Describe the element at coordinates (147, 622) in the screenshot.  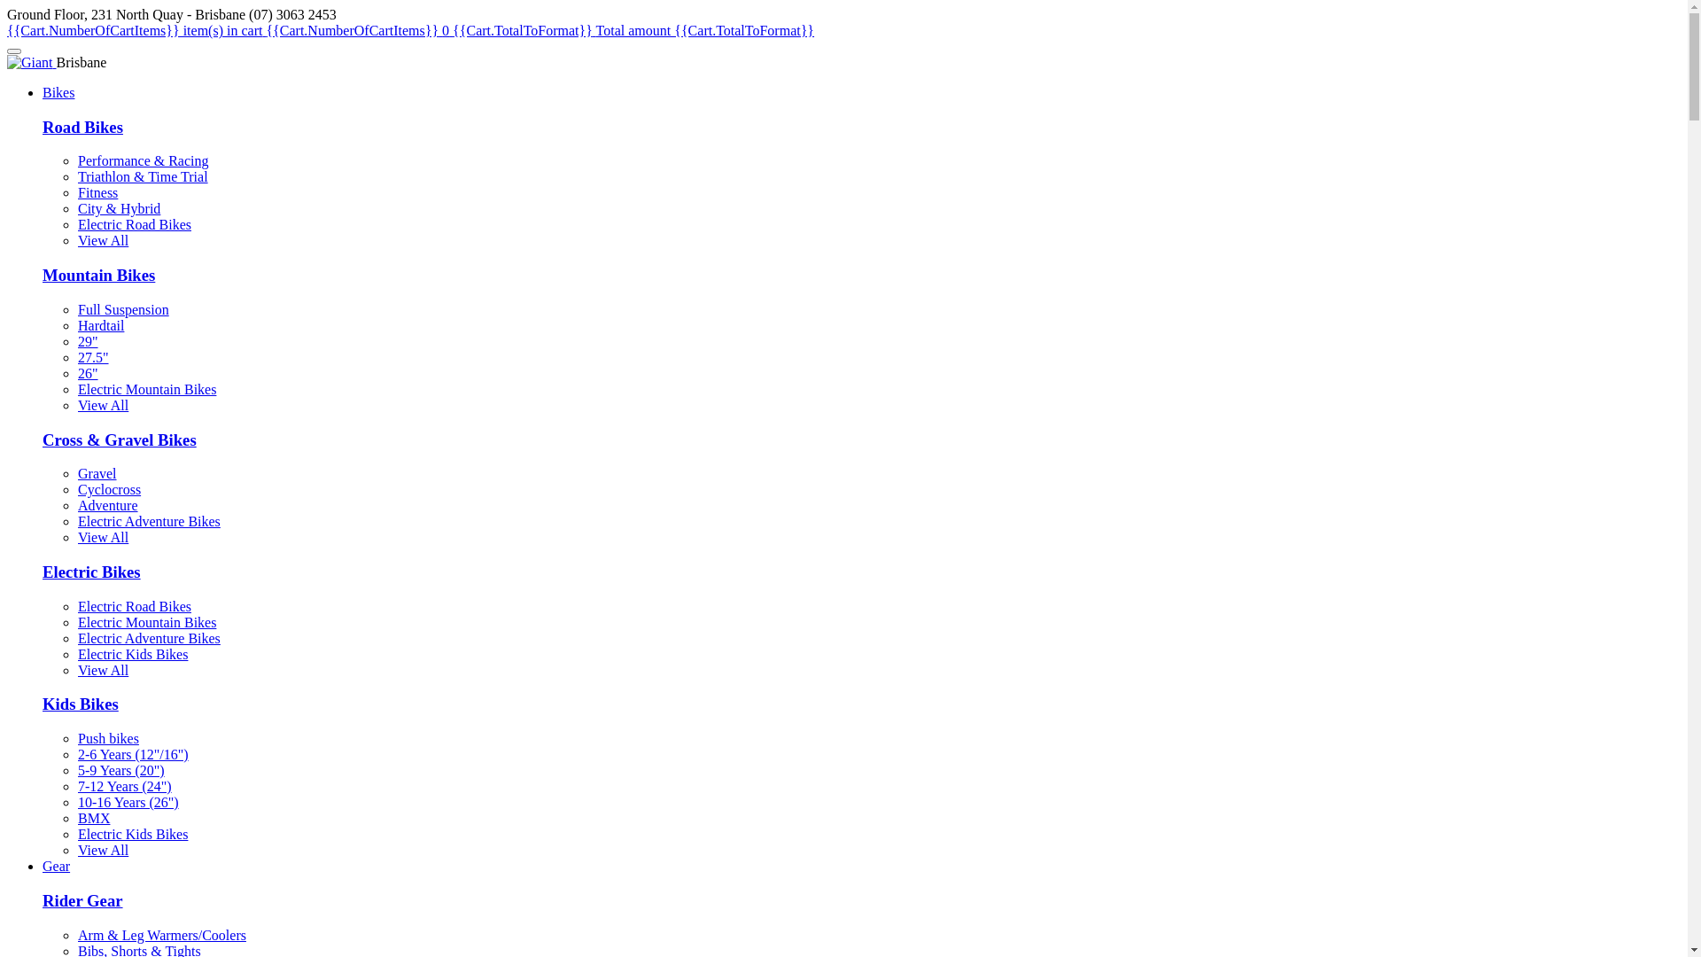
I see `Electric Mountain Bikes` at that location.